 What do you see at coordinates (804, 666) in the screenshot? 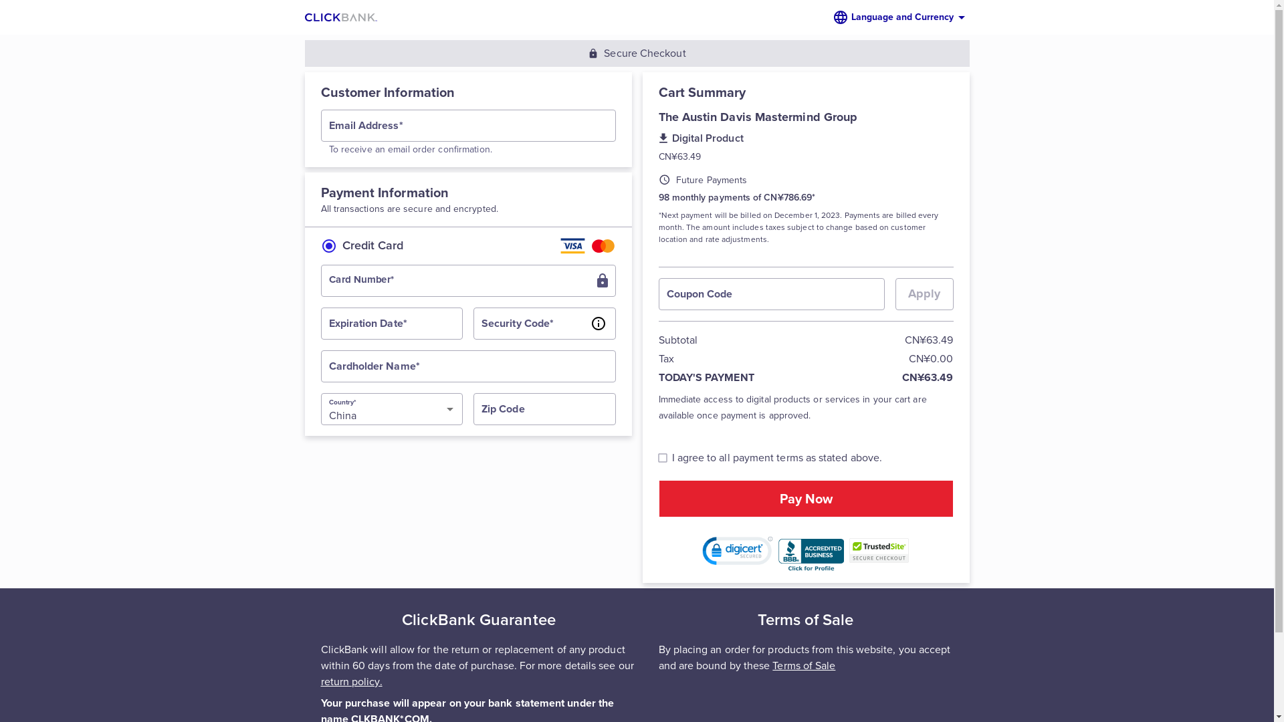
I see `Terms of Sale` at bounding box center [804, 666].